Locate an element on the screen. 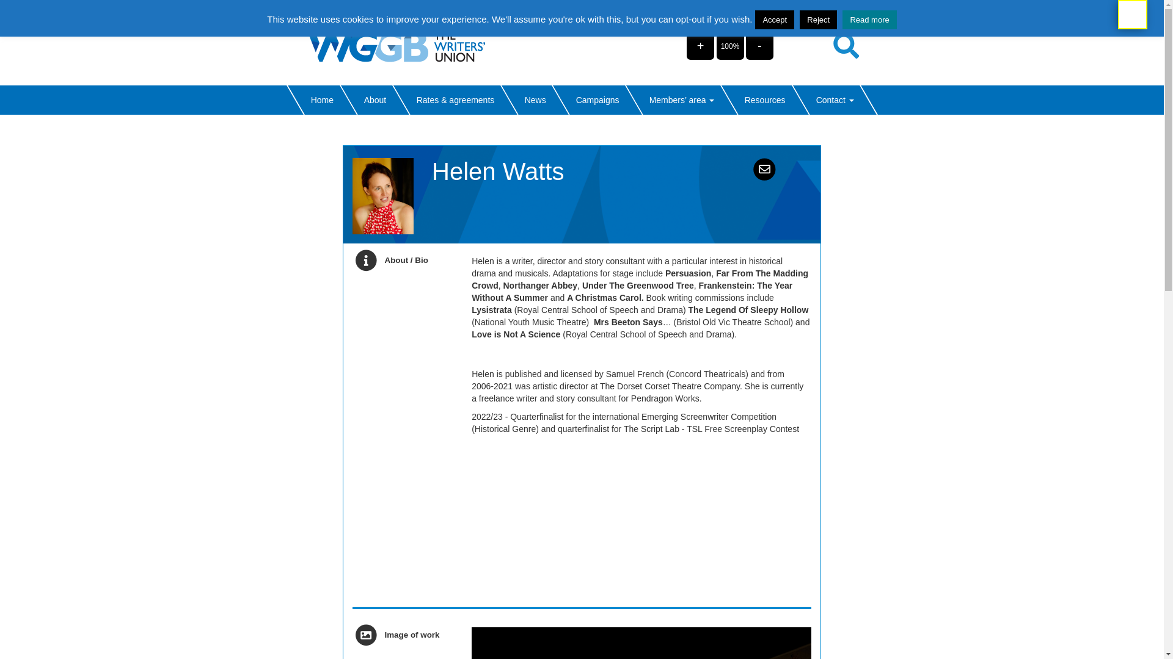 The width and height of the screenshot is (1173, 659). Campaigns is located at coordinates (596, 100).